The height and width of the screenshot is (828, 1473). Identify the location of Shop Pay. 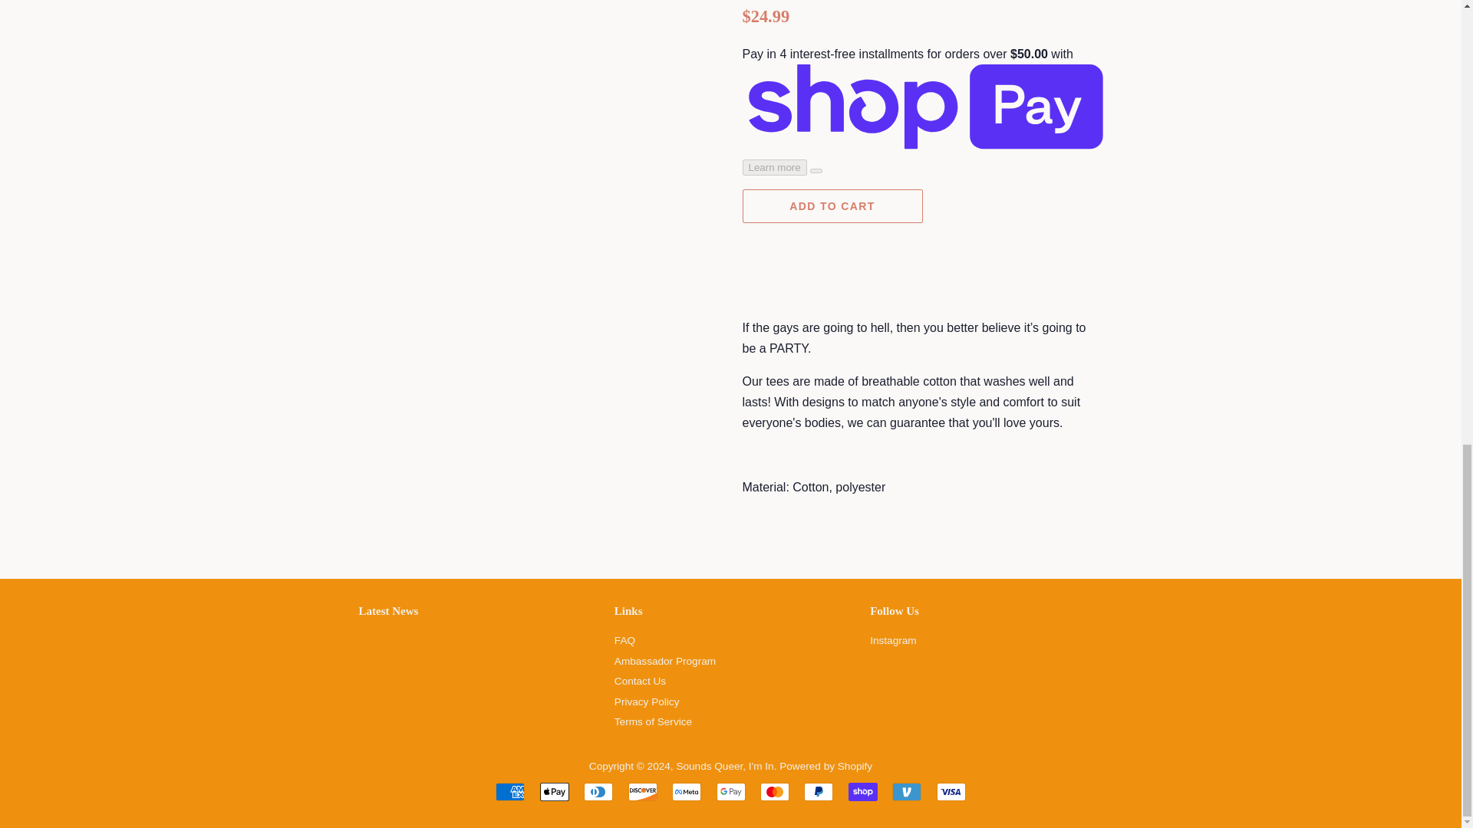
(862, 791).